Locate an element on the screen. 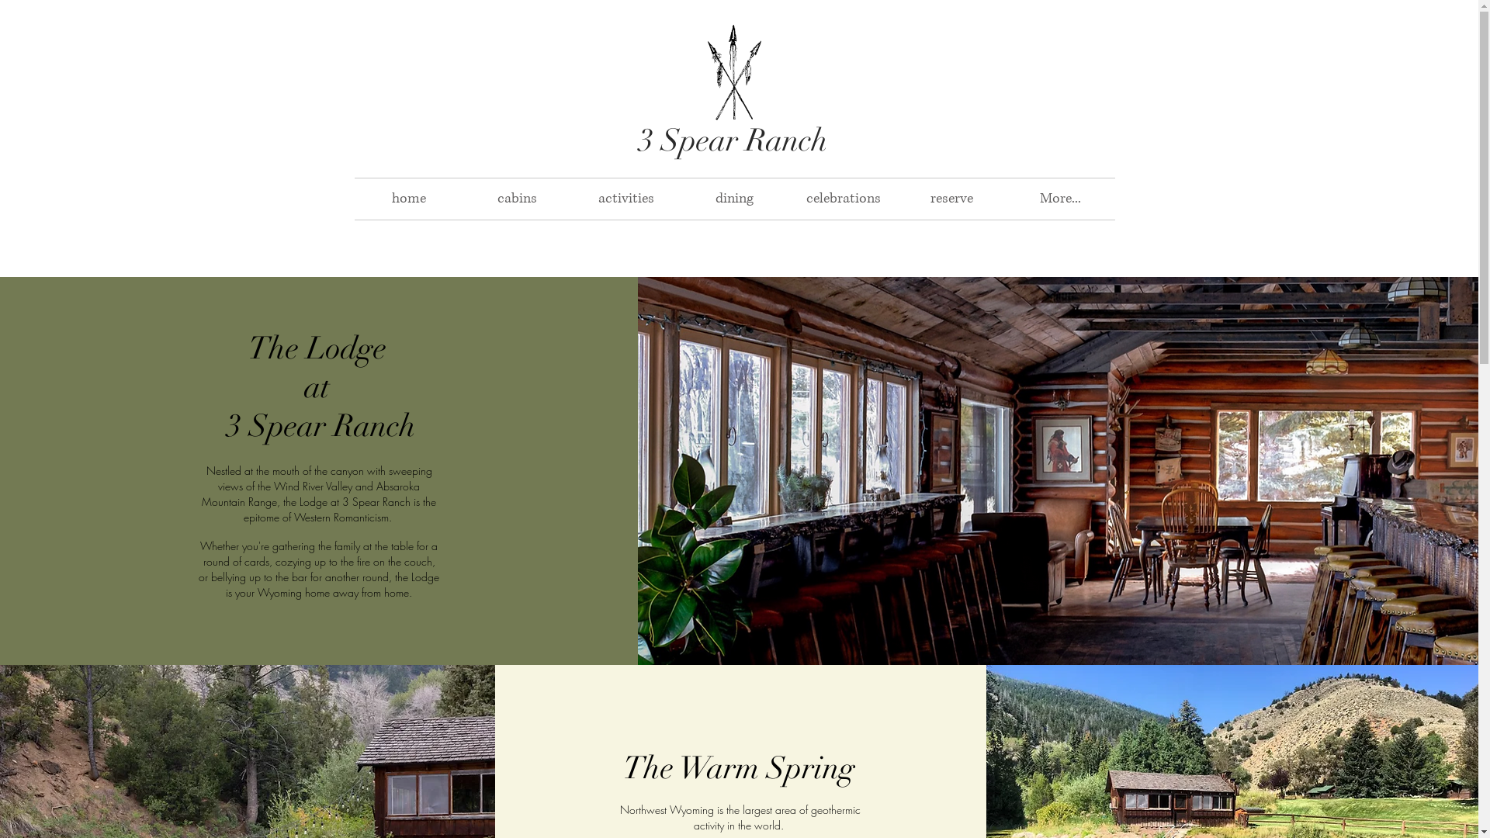  home is located at coordinates (408, 199).